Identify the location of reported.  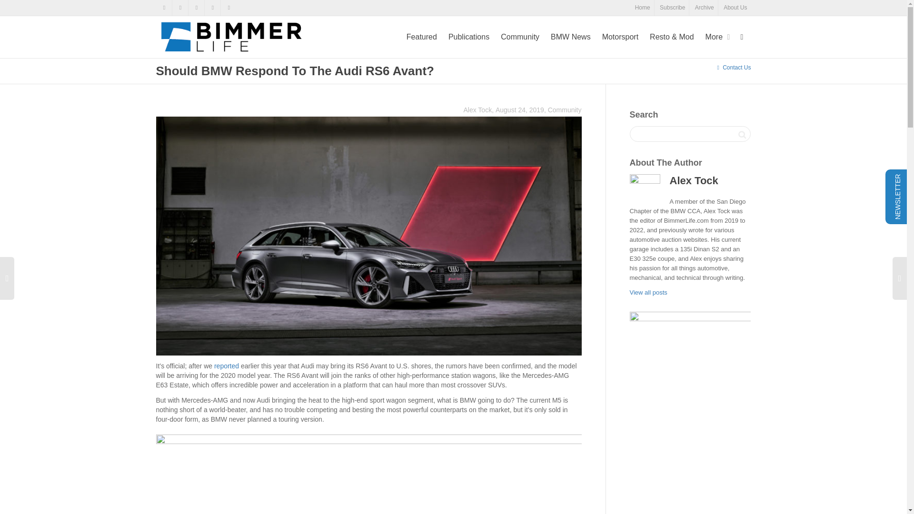
(226, 366).